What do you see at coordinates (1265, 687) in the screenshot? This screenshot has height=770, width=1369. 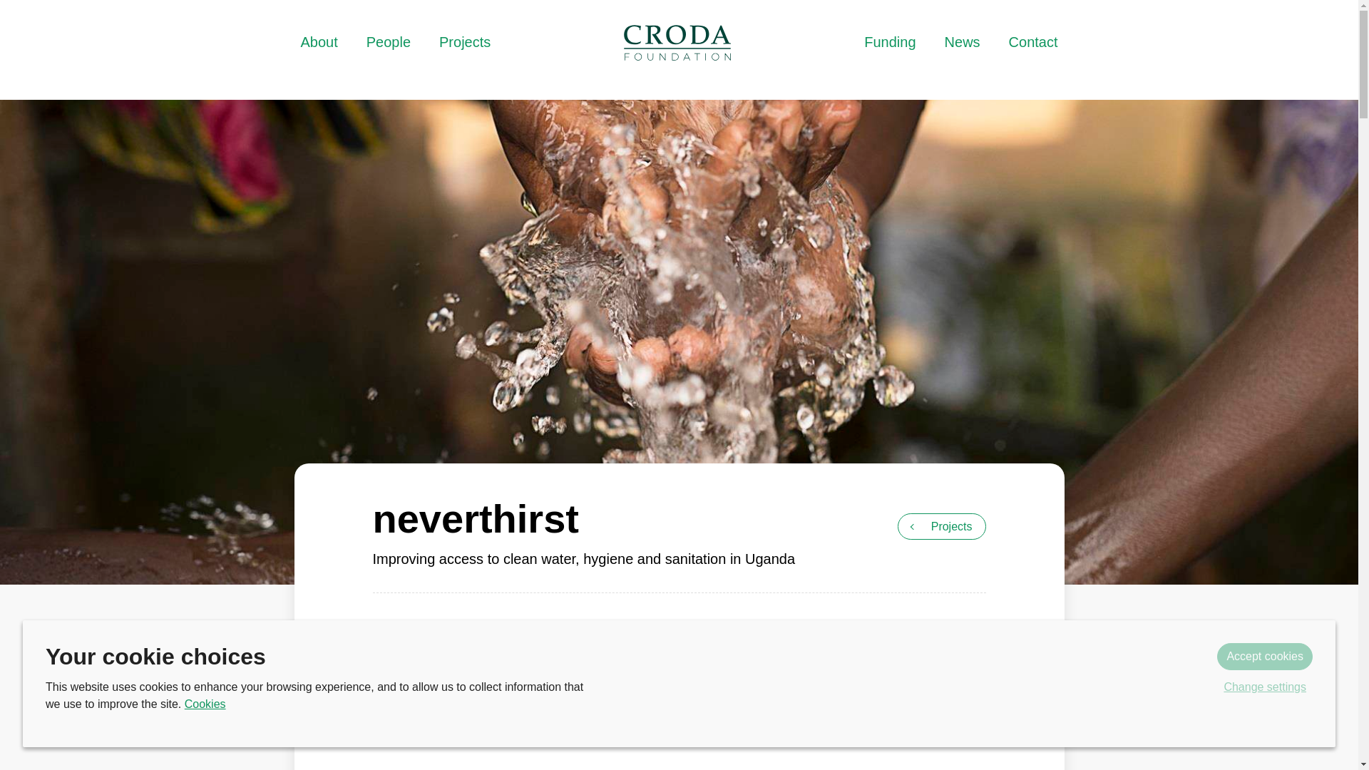 I see `Change settings` at bounding box center [1265, 687].